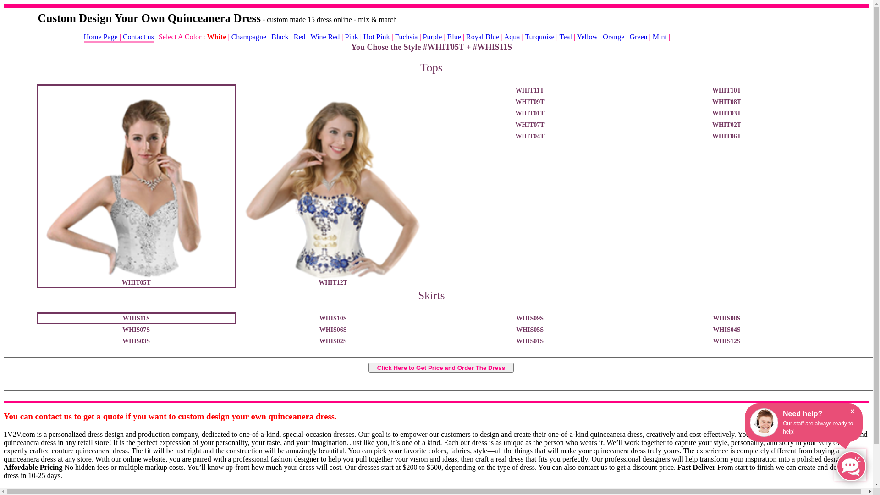 The image size is (880, 495). Describe the element at coordinates (727, 330) in the screenshot. I see `WHIS04S` at that location.